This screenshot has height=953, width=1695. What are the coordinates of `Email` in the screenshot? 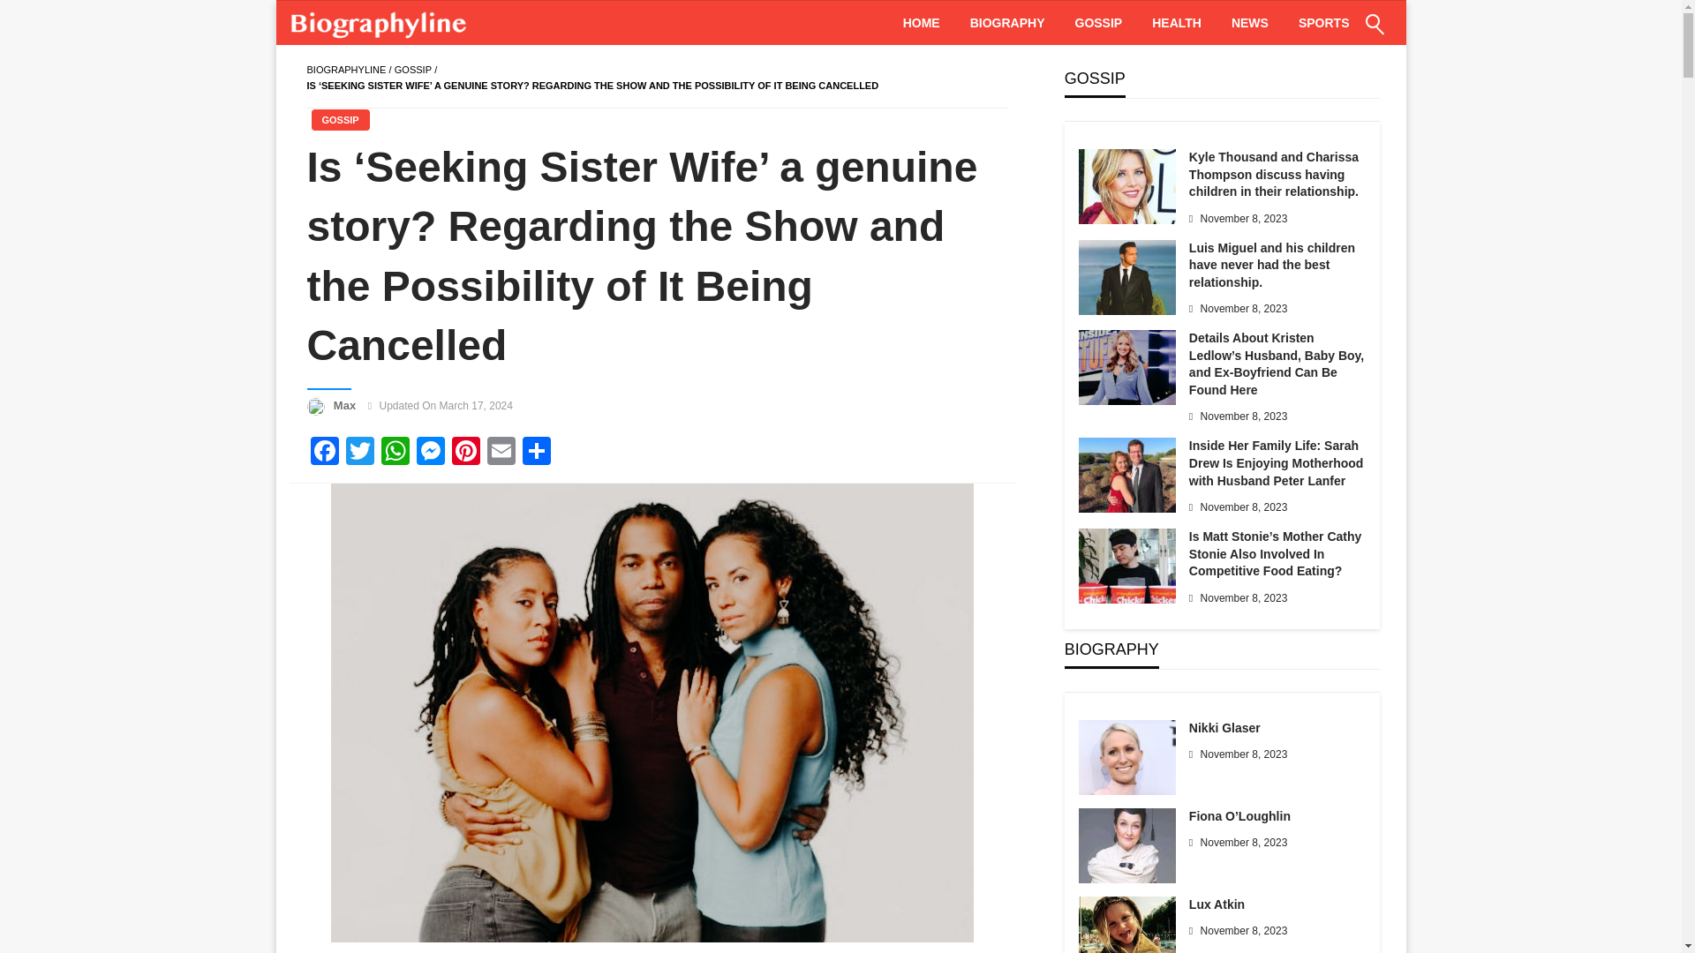 It's located at (501, 453).